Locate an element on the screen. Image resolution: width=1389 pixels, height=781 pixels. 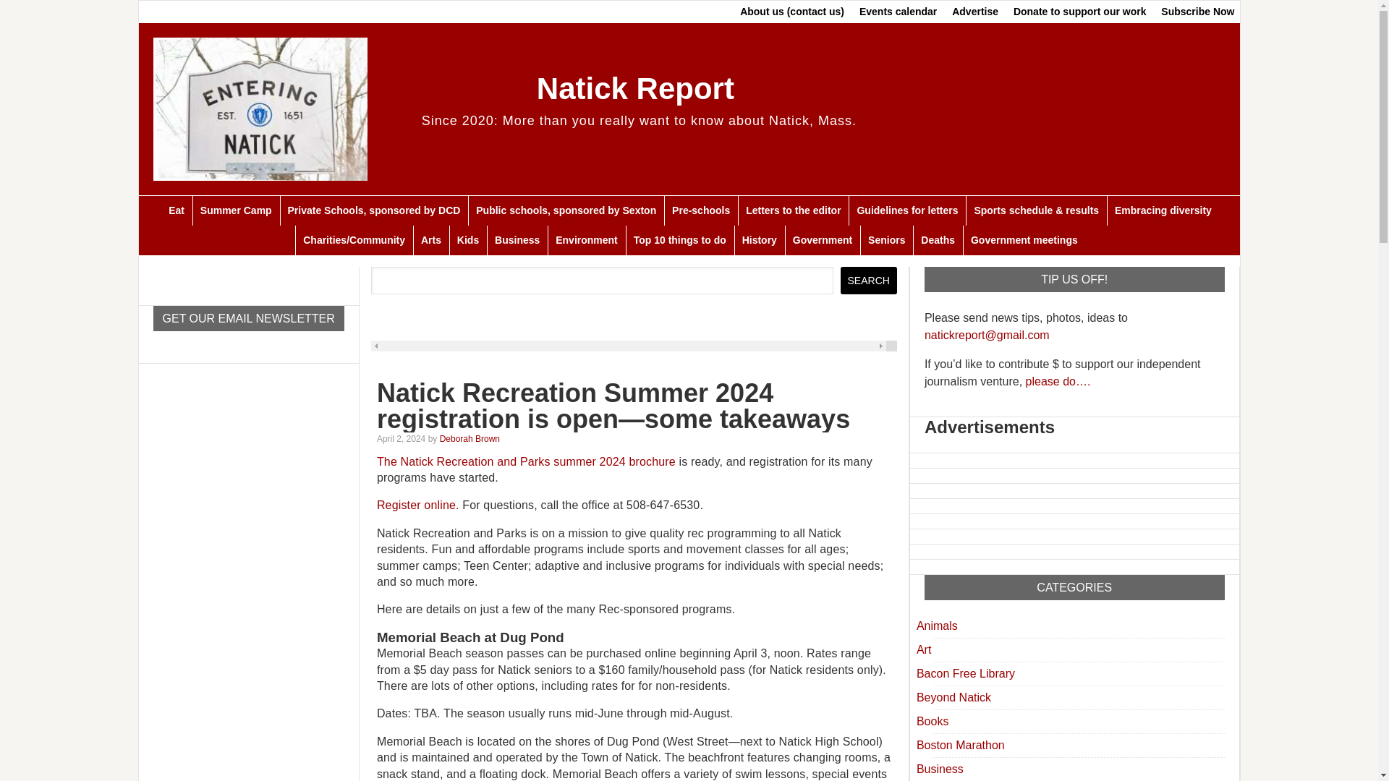
Deaths is located at coordinates (938, 240).